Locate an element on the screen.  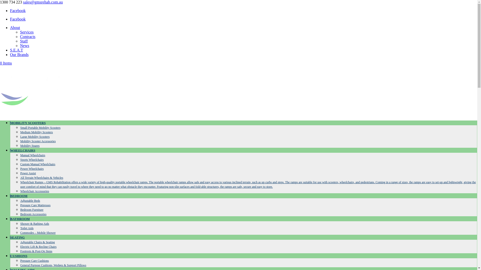
Staff is located at coordinates (24, 41).